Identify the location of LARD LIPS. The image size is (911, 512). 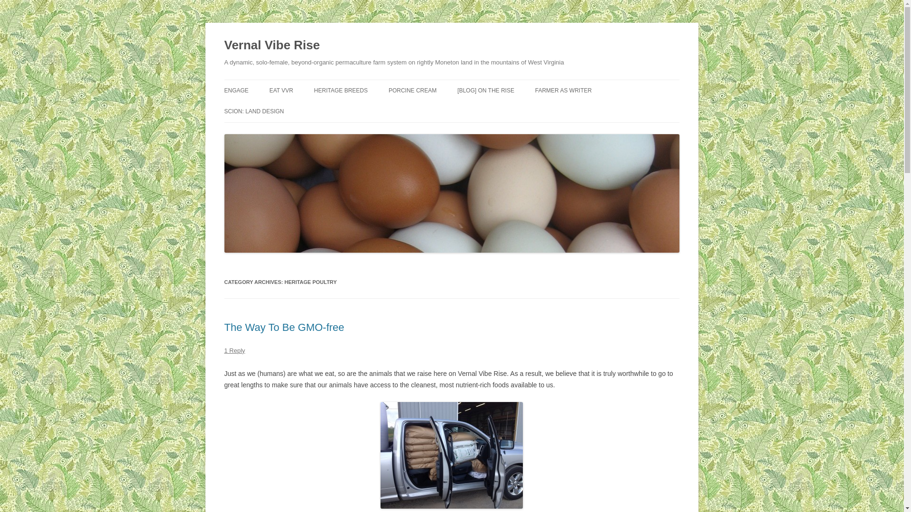
(436, 110).